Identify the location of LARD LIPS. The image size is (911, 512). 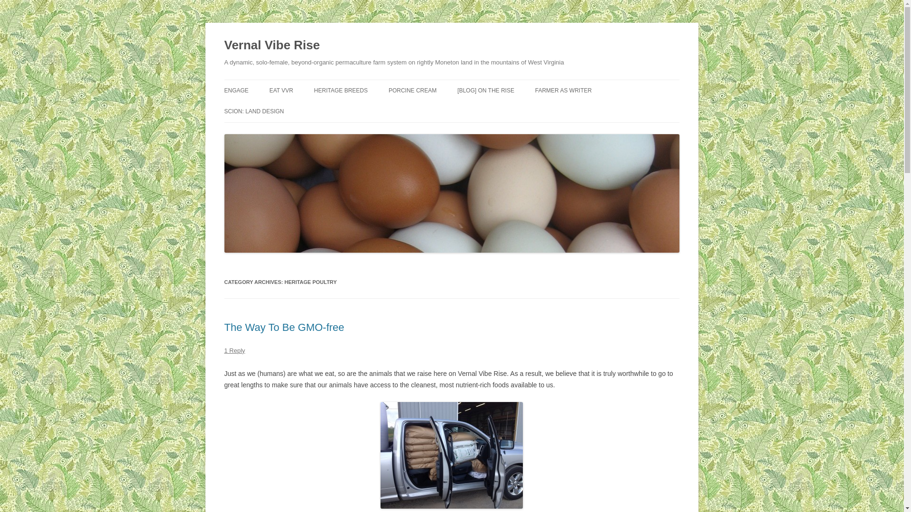
(436, 110).